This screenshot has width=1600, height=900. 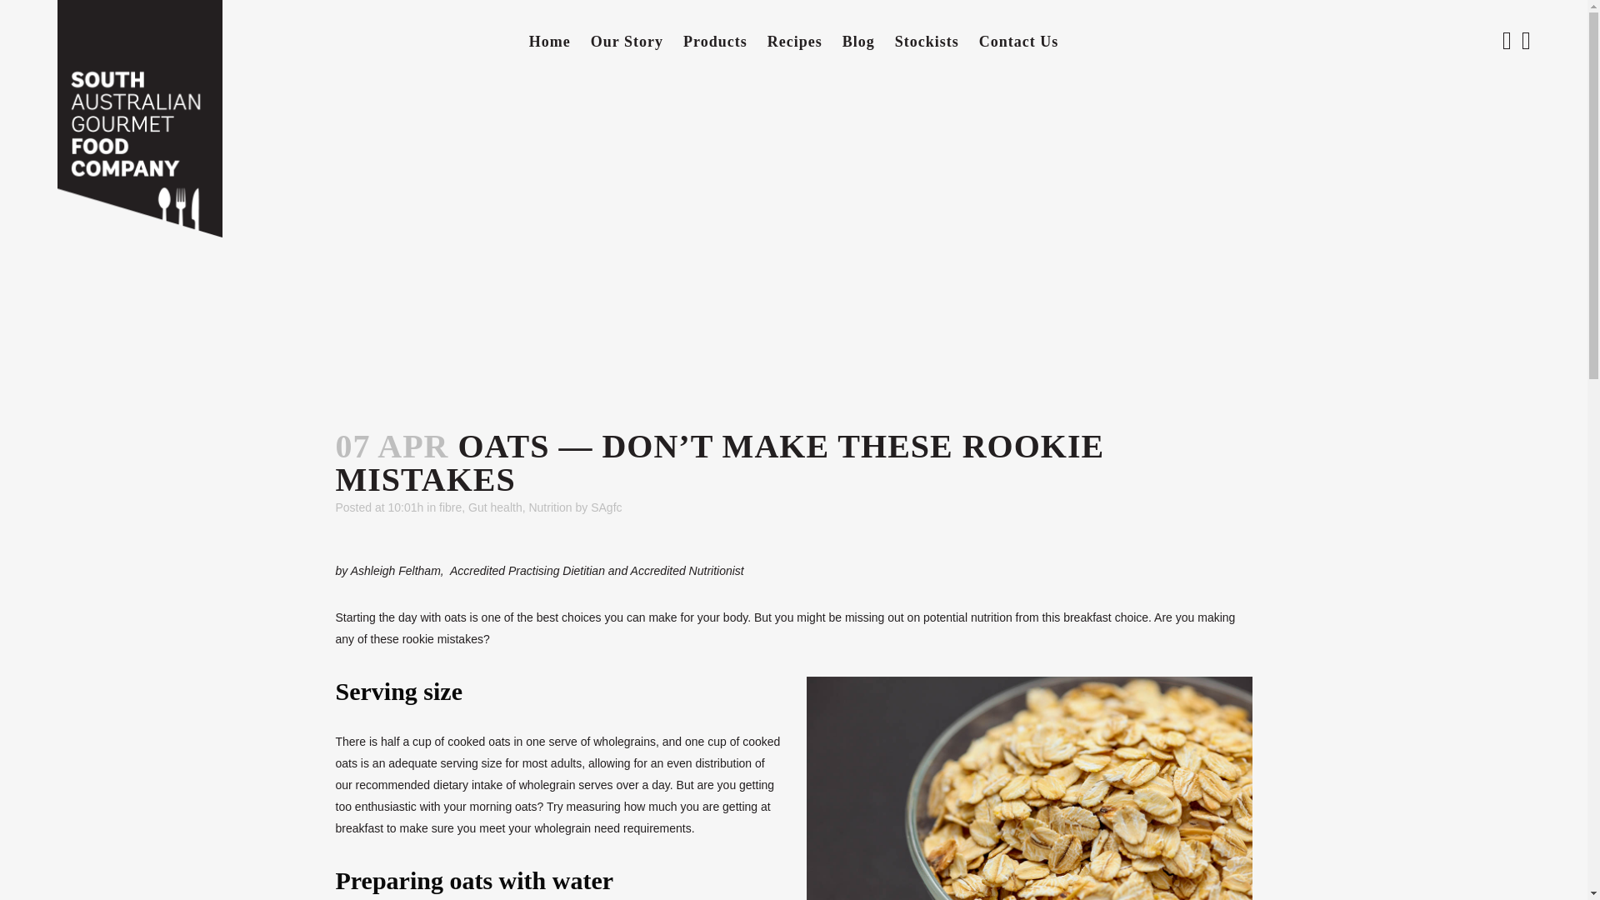 I want to click on SAgfc, so click(x=606, y=507).